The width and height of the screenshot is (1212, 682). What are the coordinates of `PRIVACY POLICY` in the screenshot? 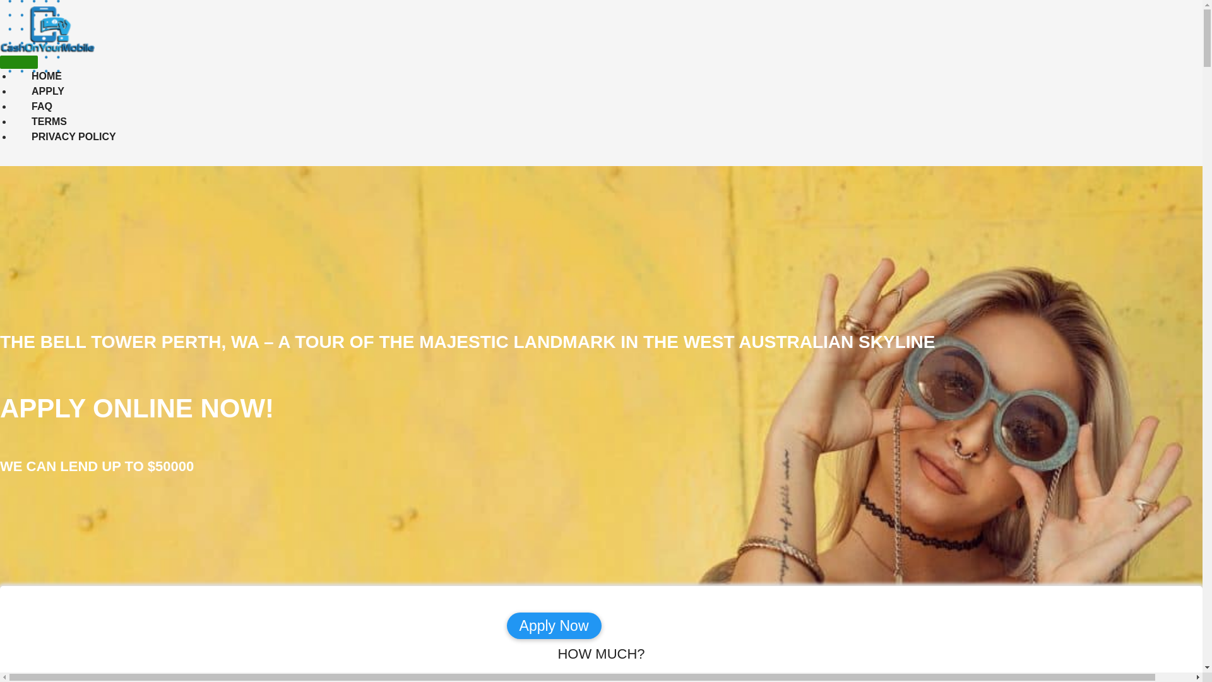 It's located at (64, 136).